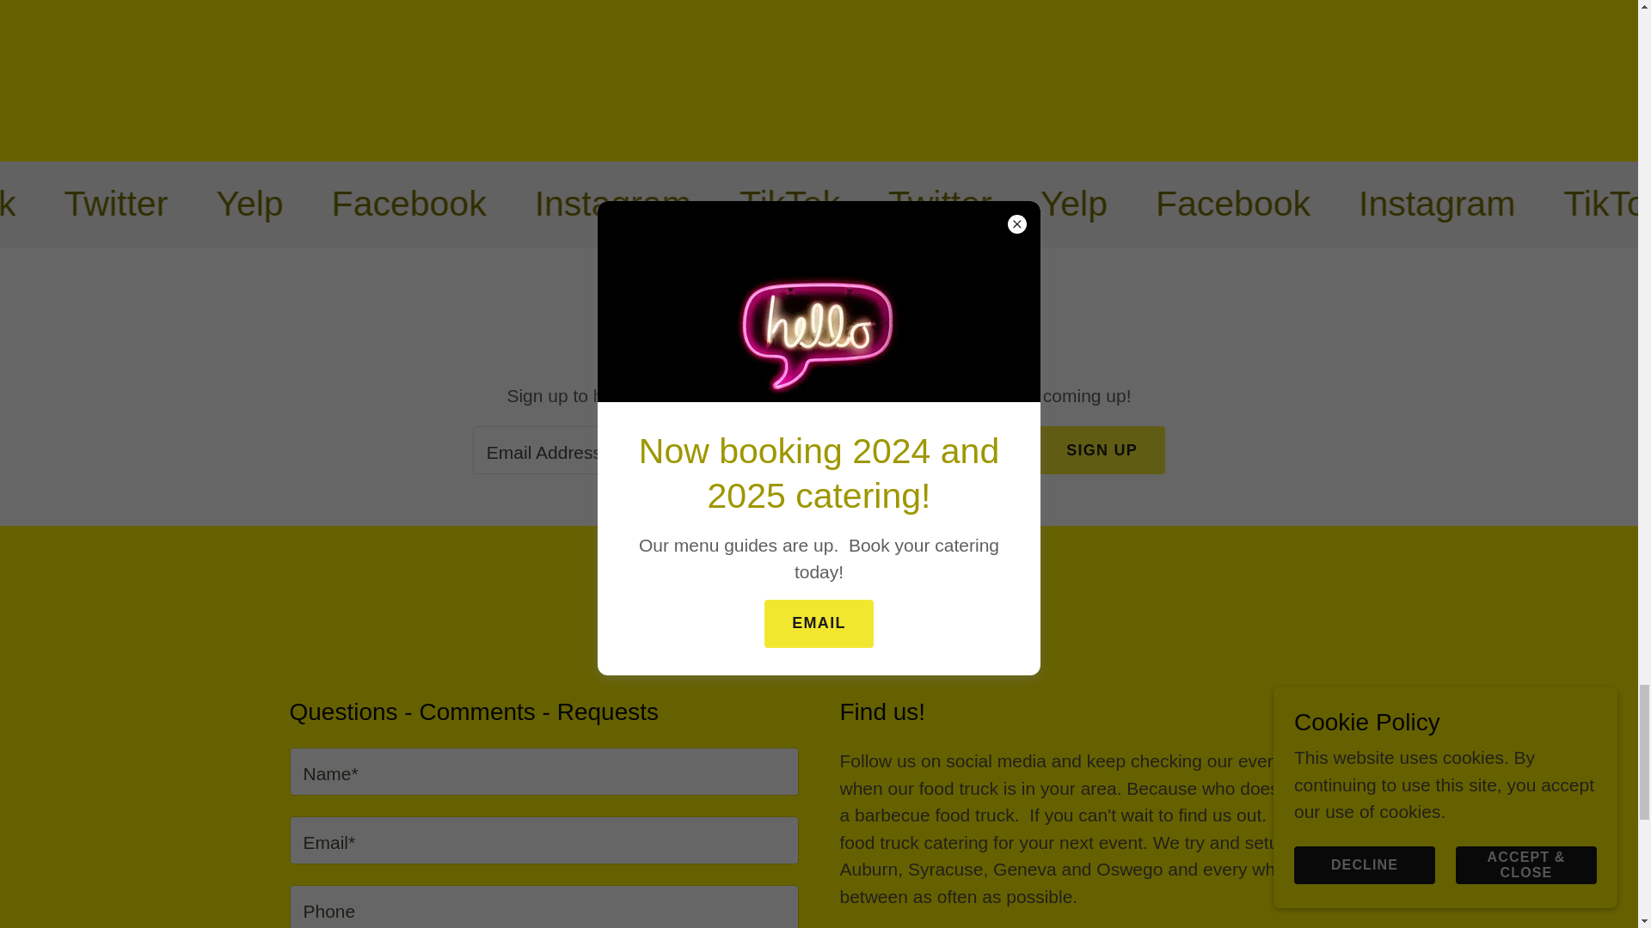 The image size is (1651, 928). Describe the element at coordinates (858, 204) in the screenshot. I see `Facebook` at that location.